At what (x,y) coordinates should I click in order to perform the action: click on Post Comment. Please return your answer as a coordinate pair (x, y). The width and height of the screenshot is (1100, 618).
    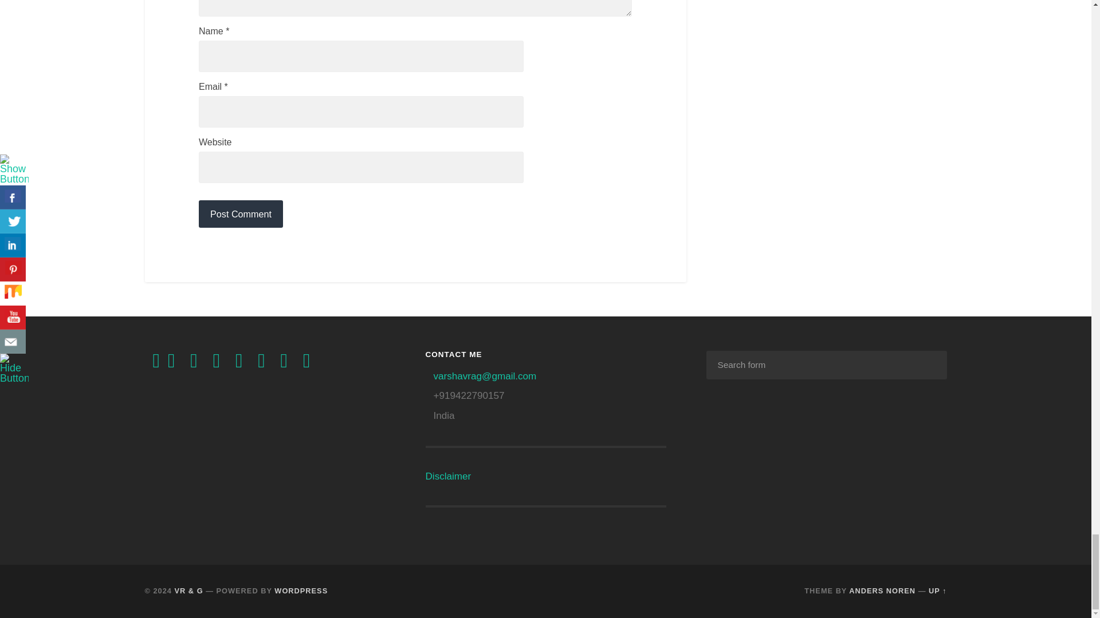
    Looking at the image, I should click on (241, 214).